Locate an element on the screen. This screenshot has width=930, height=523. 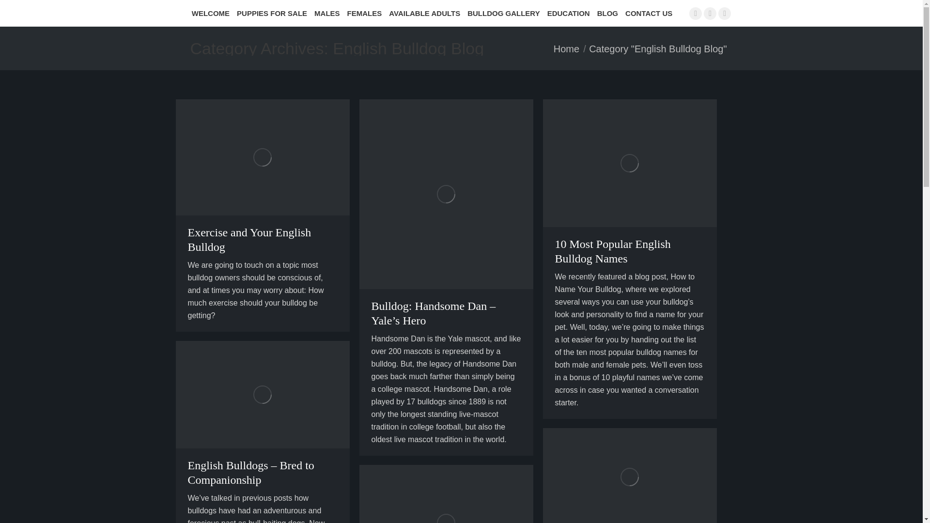
WELCOME is located at coordinates (211, 13).